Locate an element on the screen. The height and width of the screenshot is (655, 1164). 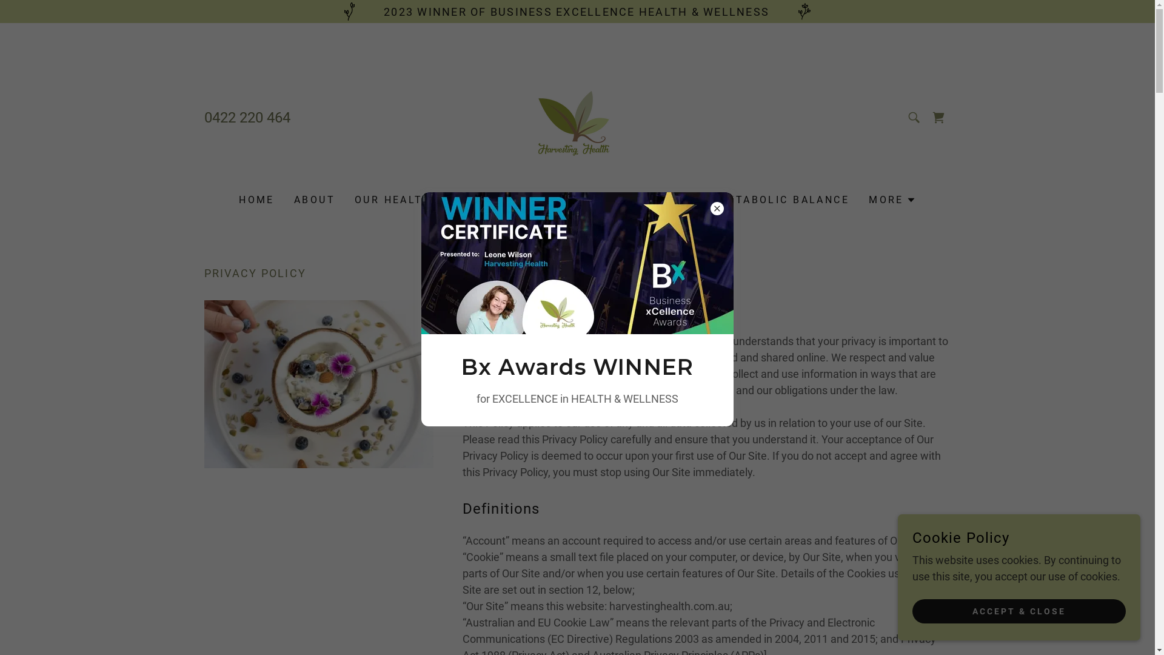
0422 220 464 is located at coordinates (247, 118).